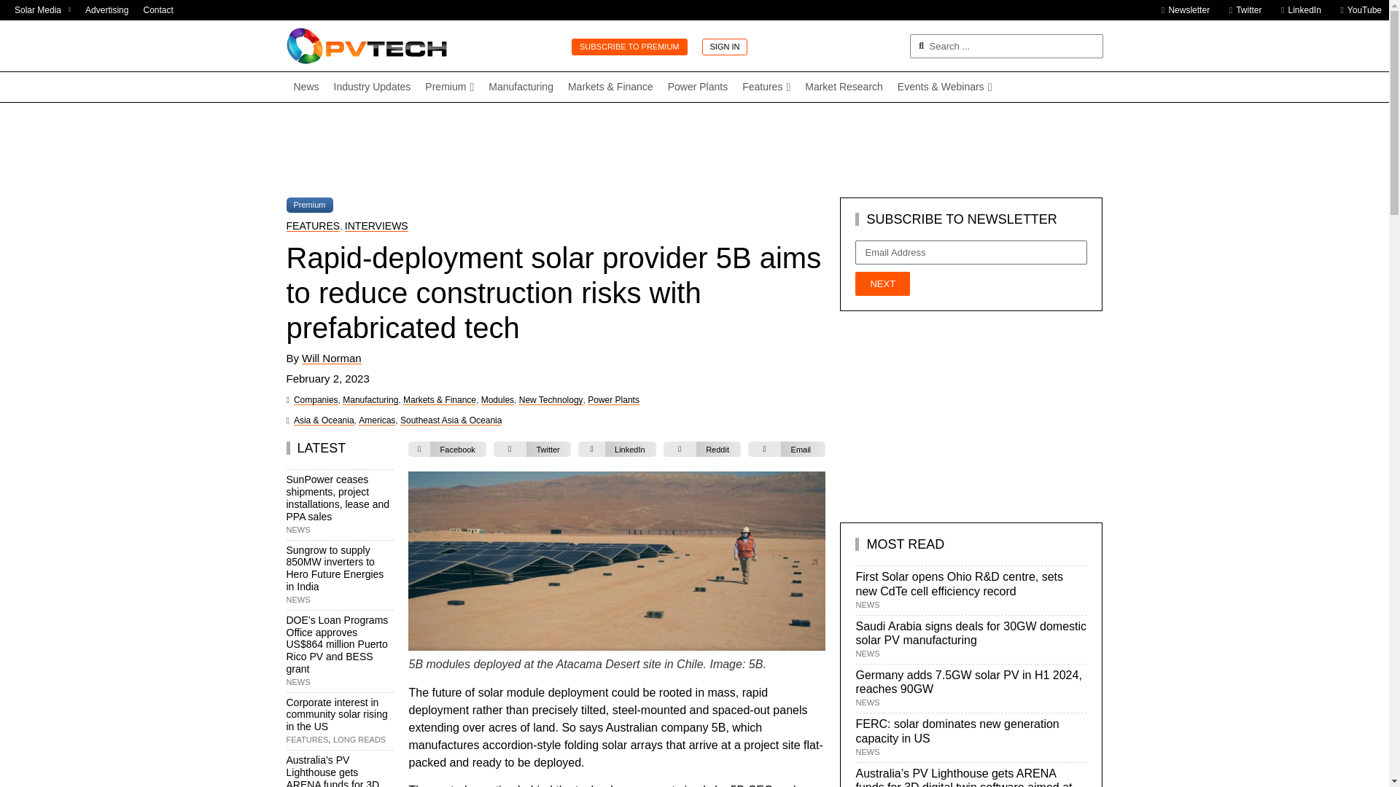  I want to click on News, so click(306, 87).